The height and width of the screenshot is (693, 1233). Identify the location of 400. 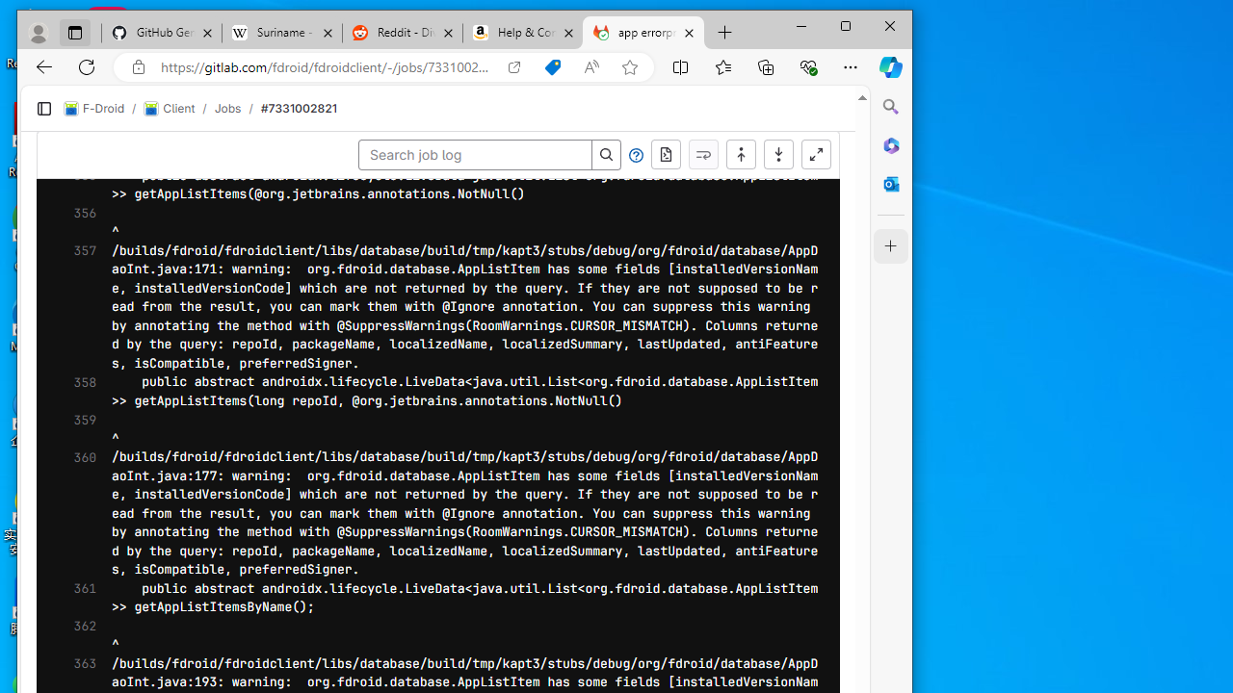
(70, 244).